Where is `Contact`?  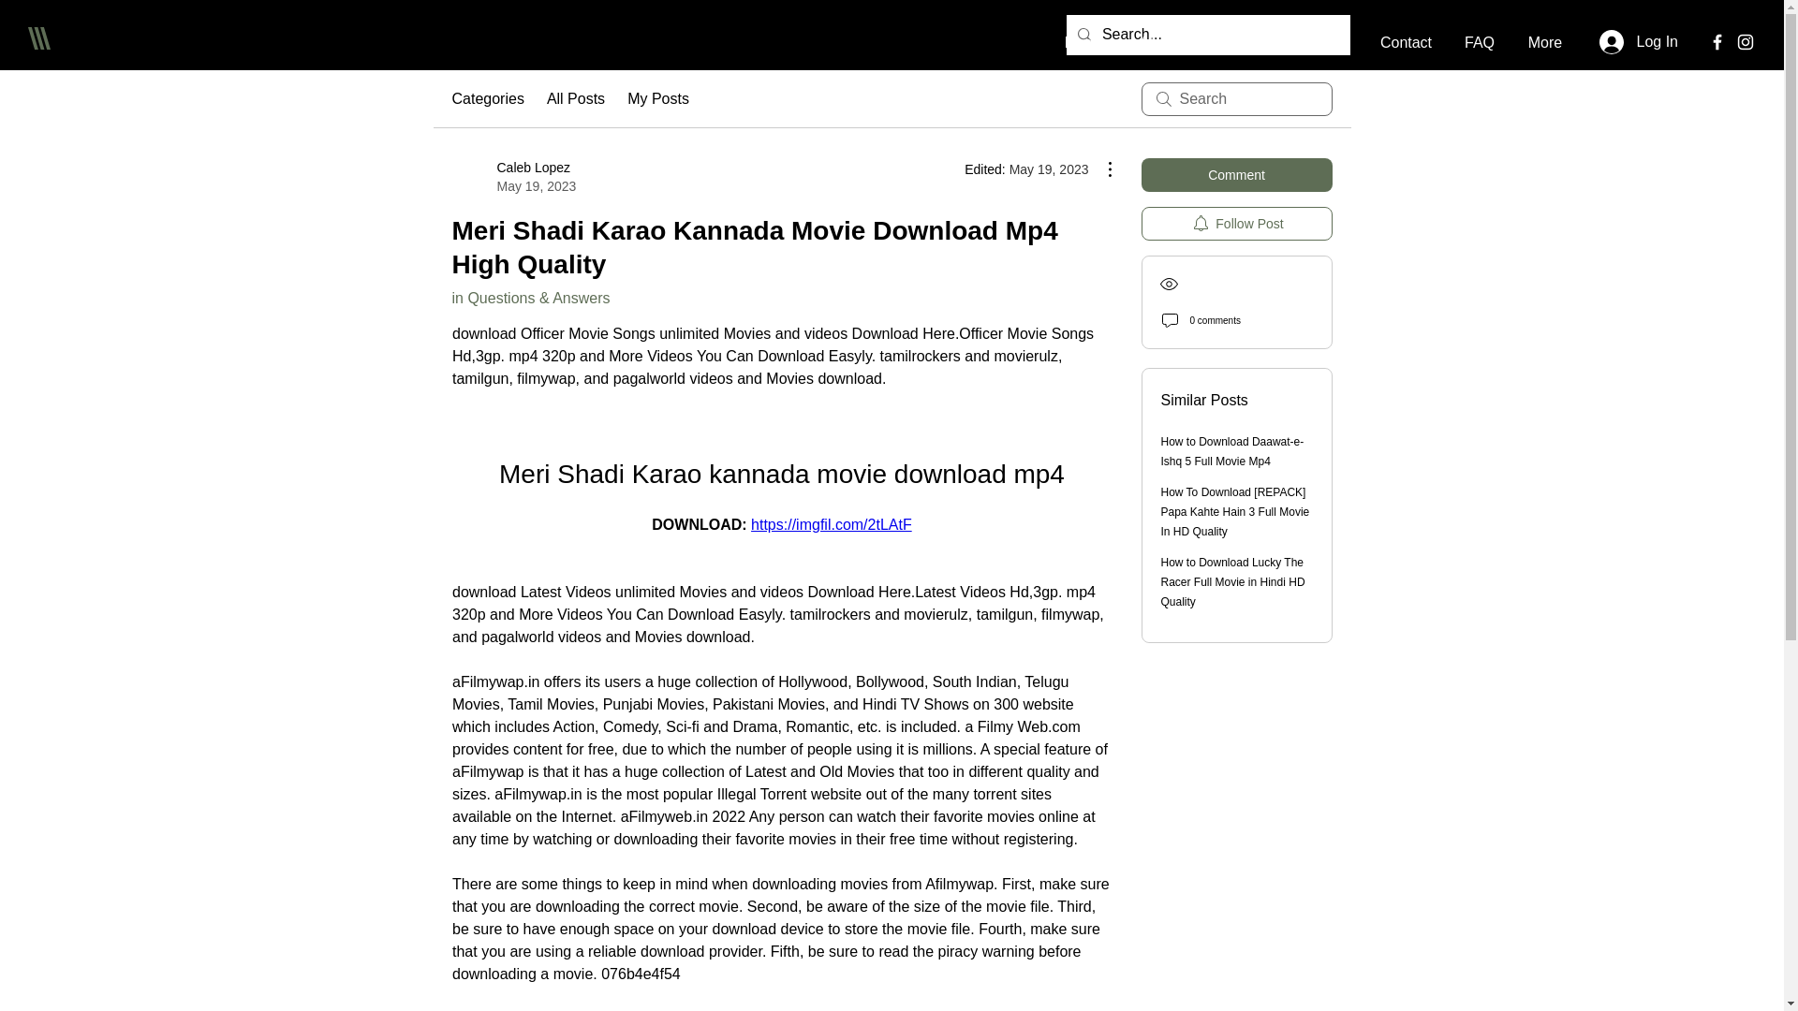
Contact is located at coordinates (1406, 41).